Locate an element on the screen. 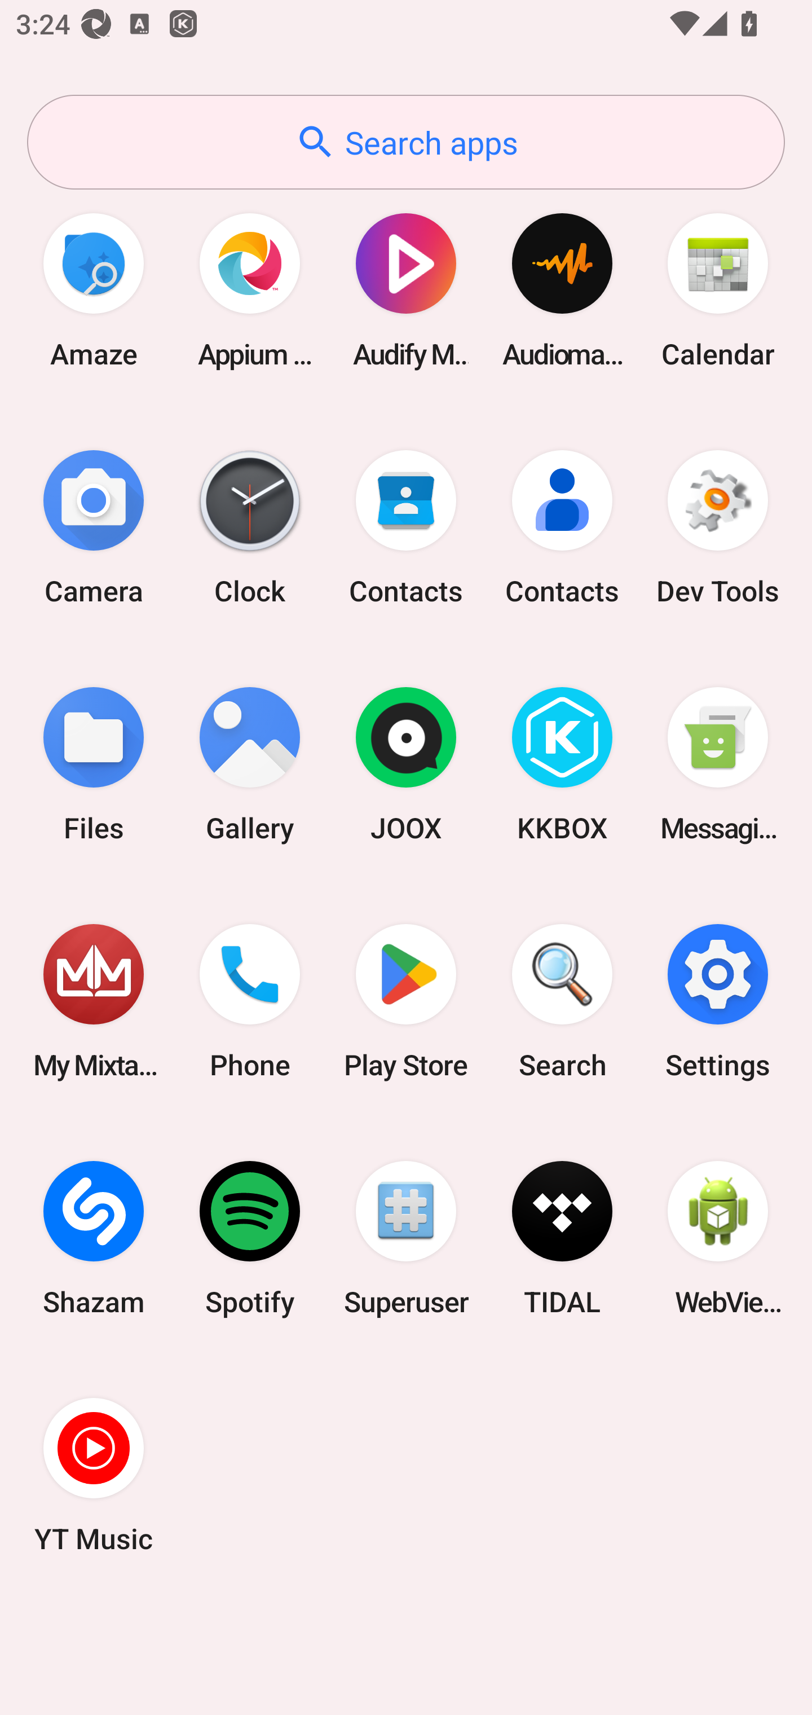  Contacts is located at coordinates (406, 527).